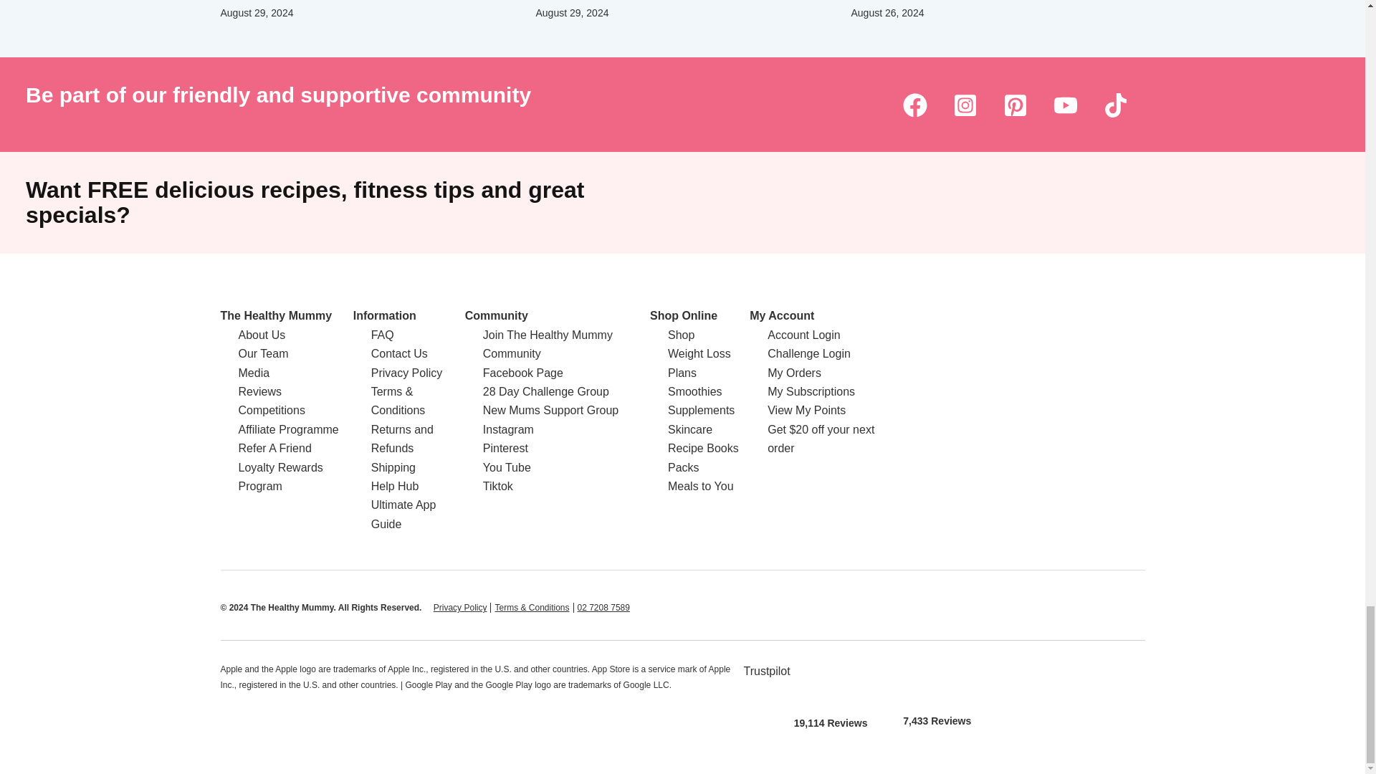  I want to click on TikTok, so click(1115, 105).